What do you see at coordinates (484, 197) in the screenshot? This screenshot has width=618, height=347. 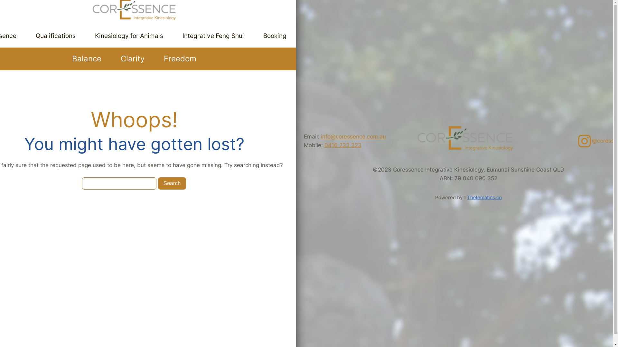 I see `Thelematics.co` at bounding box center [484, 197].